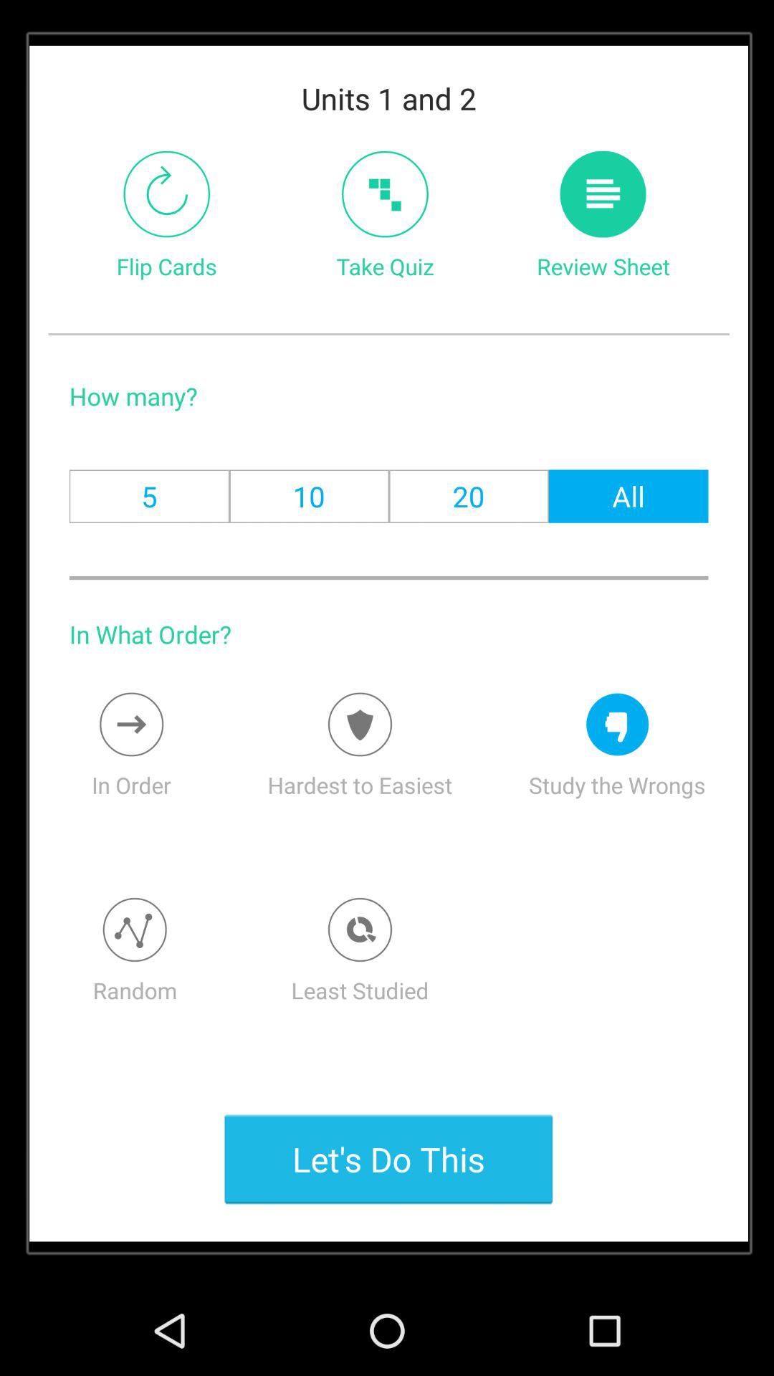 The image size is (774, 1376). Describe the element at coordinates (385, 193) in the screenshot. I see `take a quiz` at that location.